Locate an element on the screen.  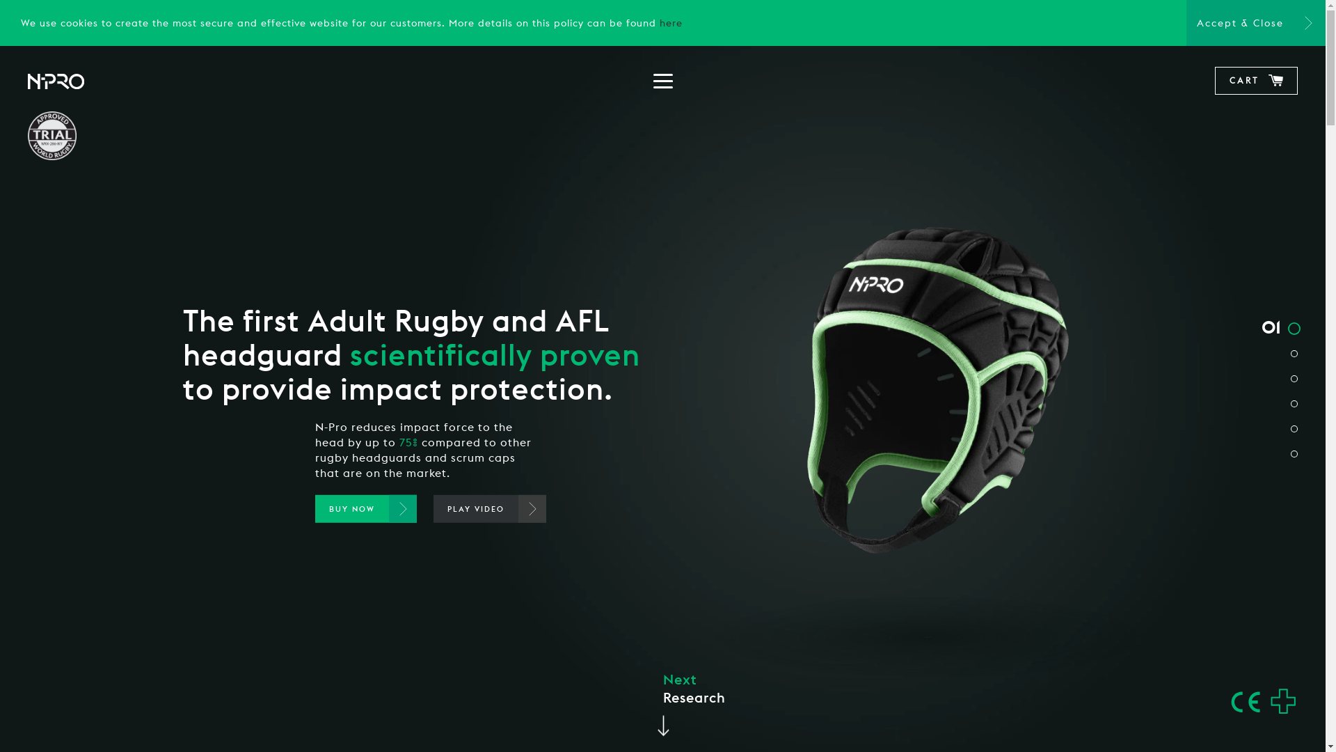
N-Pro Australia on Facebook is located at coordinates (1122, 555).